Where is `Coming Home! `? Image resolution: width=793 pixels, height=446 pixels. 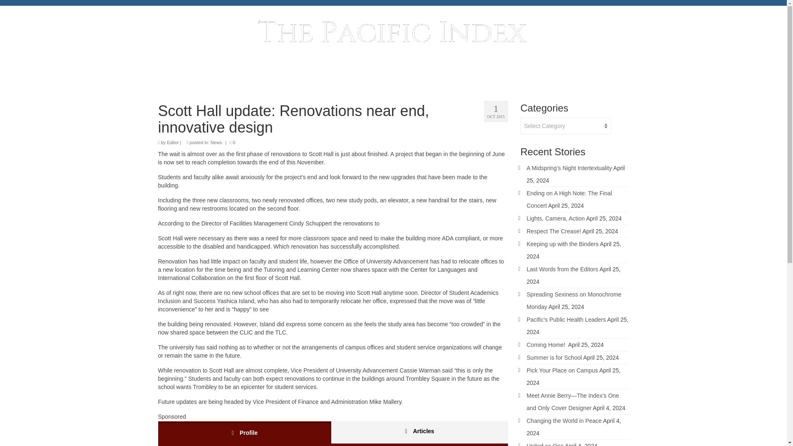 Coming Home!  is located at coordinates (546, 345).